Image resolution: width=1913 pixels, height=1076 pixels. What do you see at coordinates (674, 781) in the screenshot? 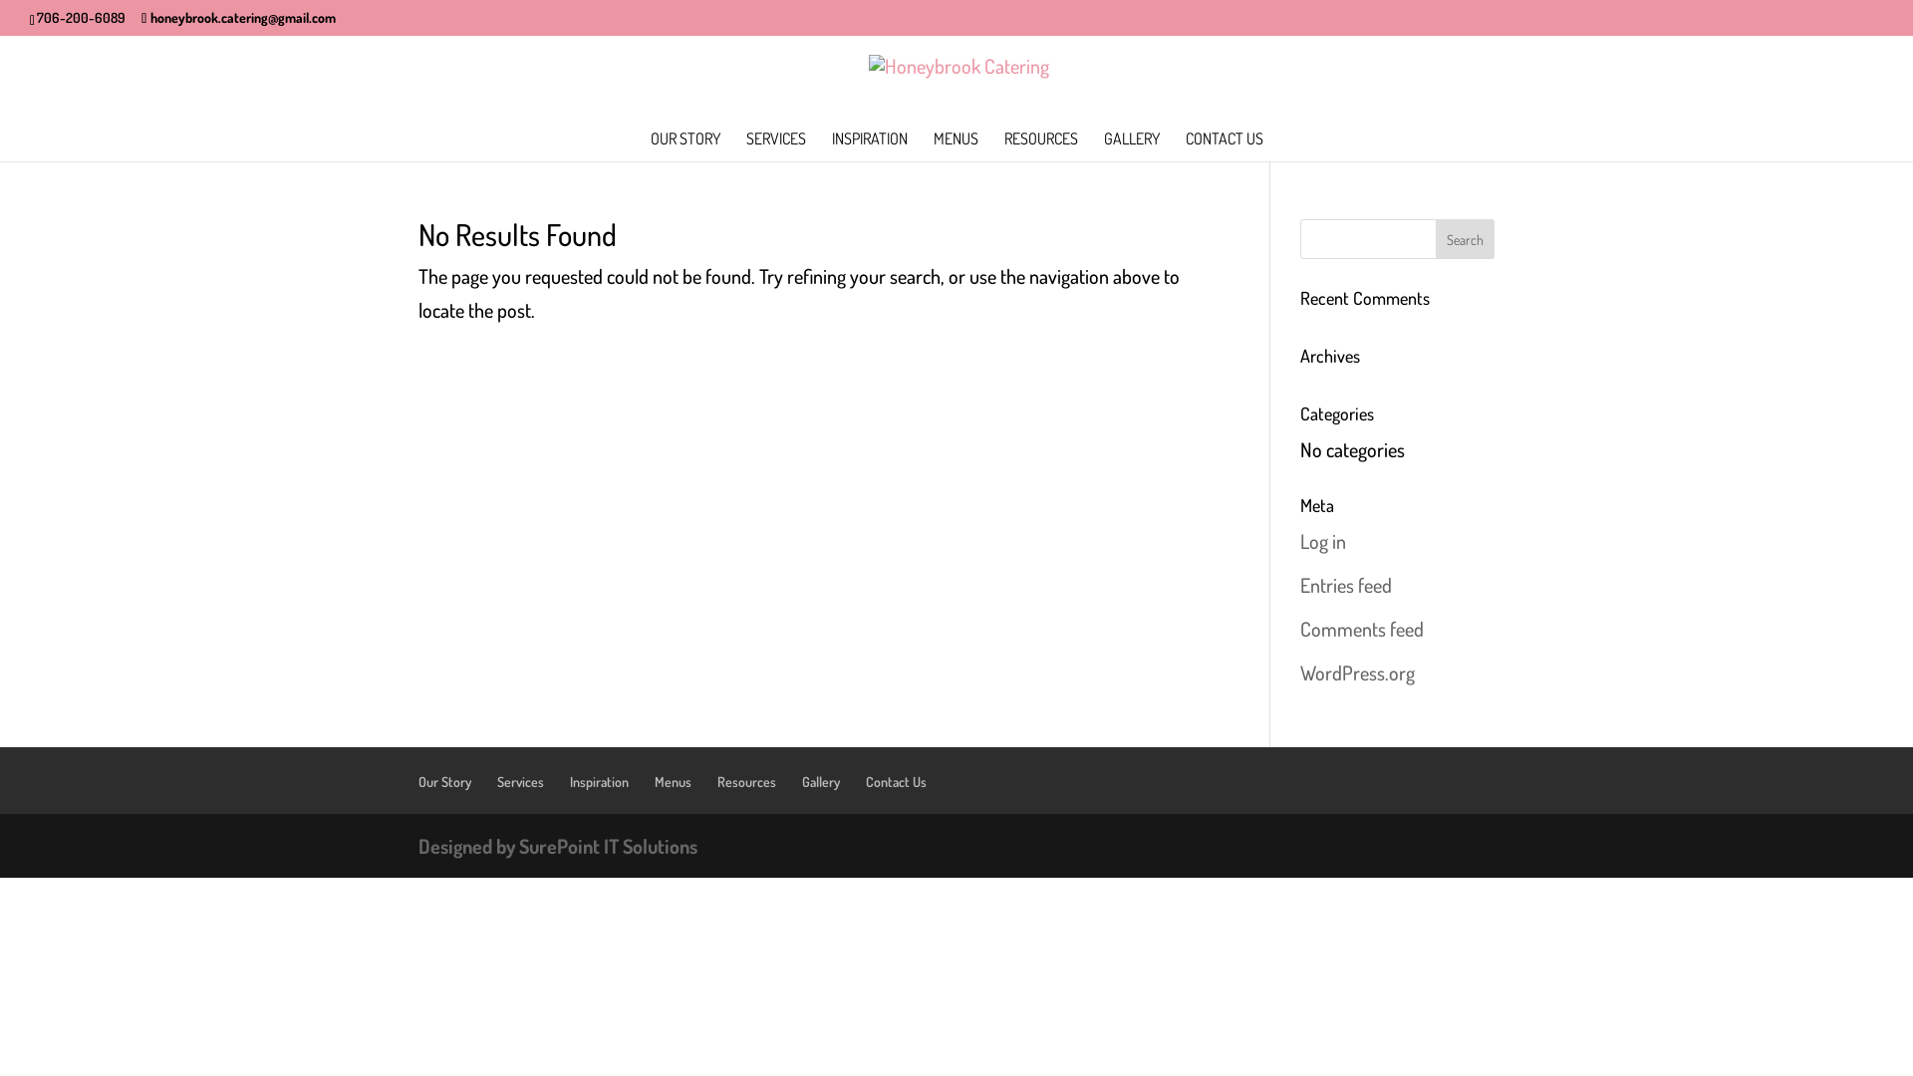
I see `Menus` at bounding box center [674, 781].